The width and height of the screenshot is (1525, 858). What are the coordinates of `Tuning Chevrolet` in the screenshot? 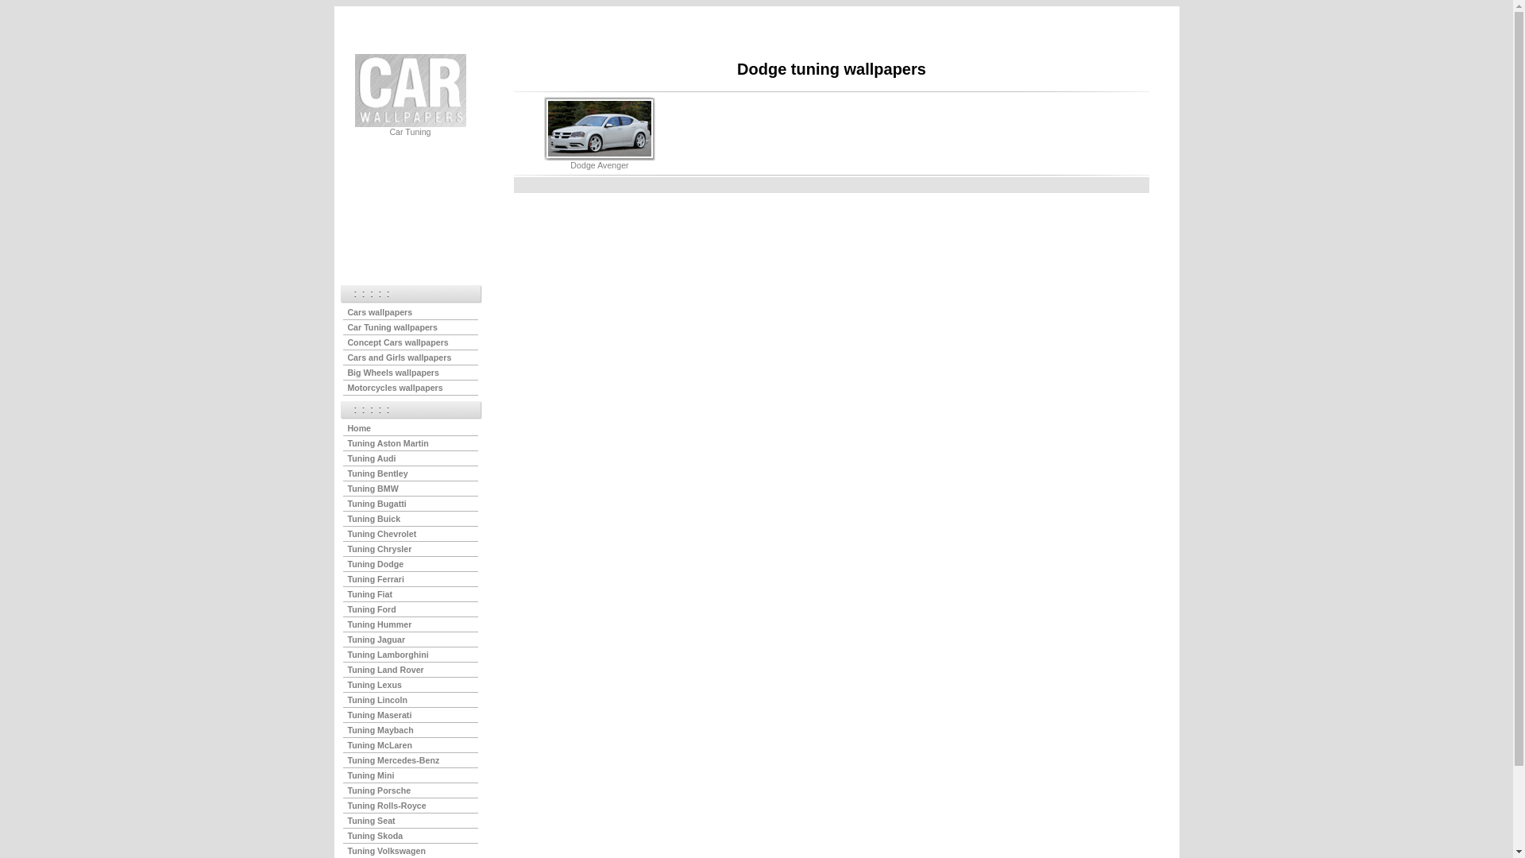 It's located at (381, 534).